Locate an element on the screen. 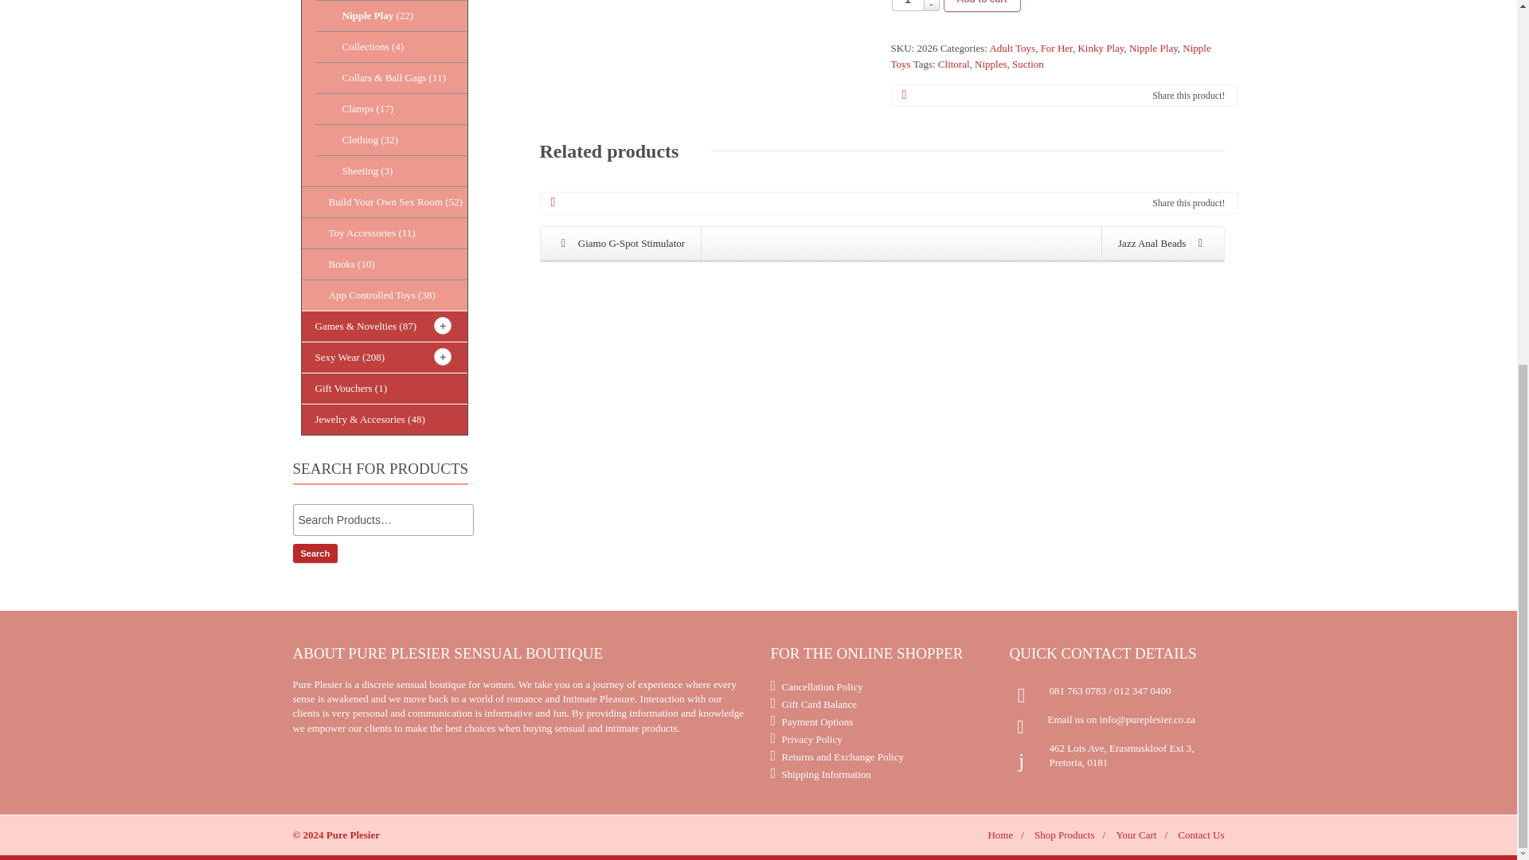 The width and height of the screenshot is (1529, 860). Add to cart is located at coordinates (982, 6).